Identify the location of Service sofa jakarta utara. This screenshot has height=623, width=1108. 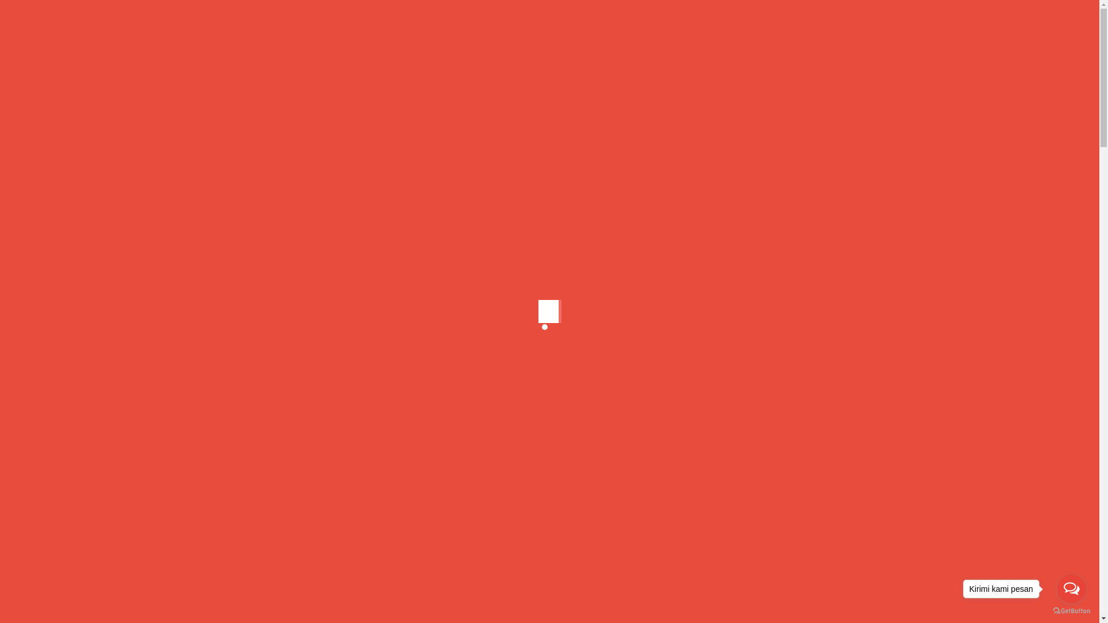
(441, 175).